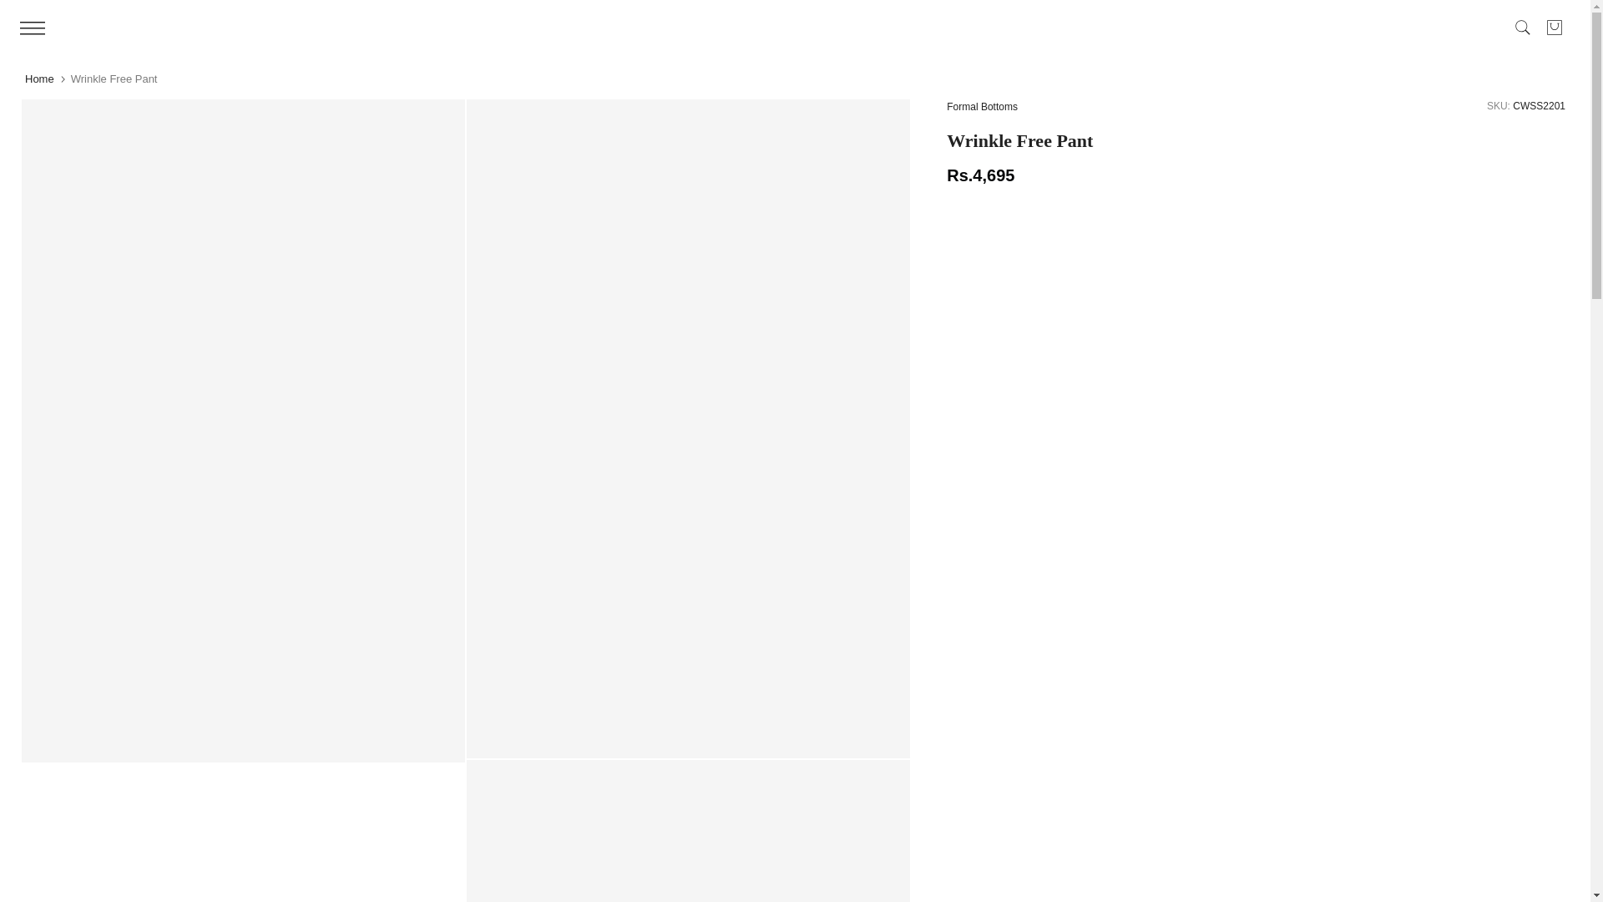  What do you see at coordinates (40, 79) in the screenshot?
I see `Home` at bounding box center [40, 79].